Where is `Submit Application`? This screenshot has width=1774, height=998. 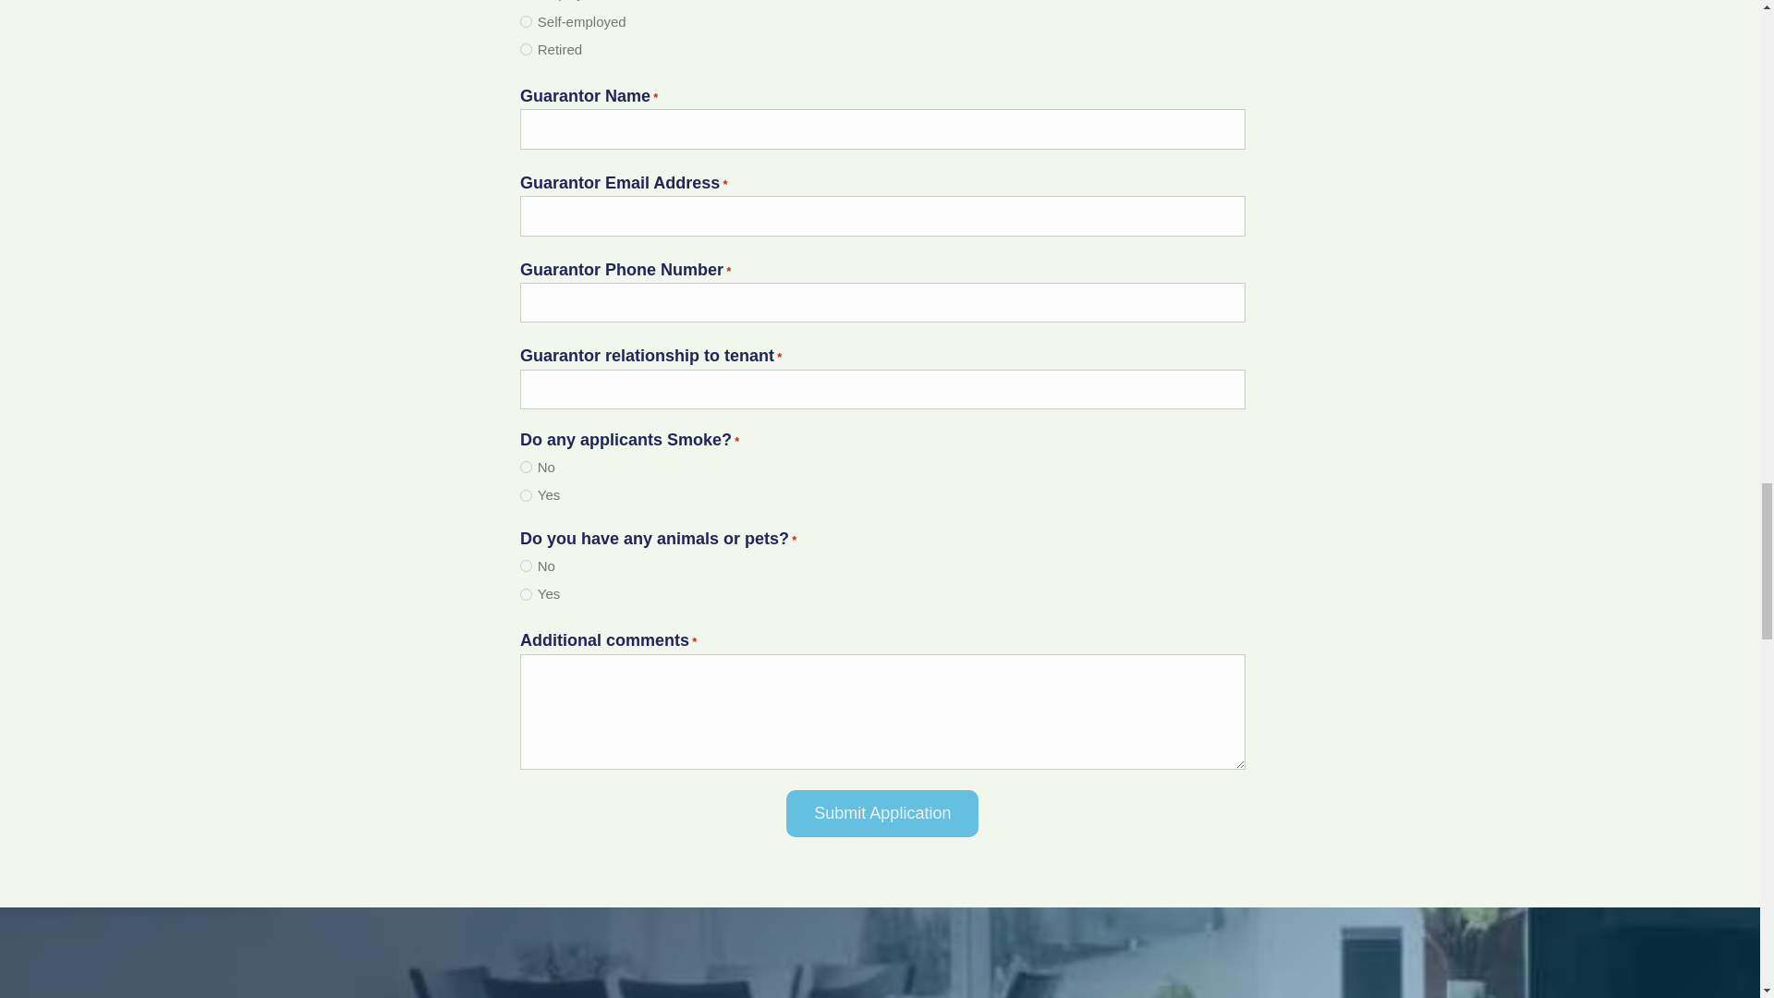 Submit Application is located at coordinates (881, 814).